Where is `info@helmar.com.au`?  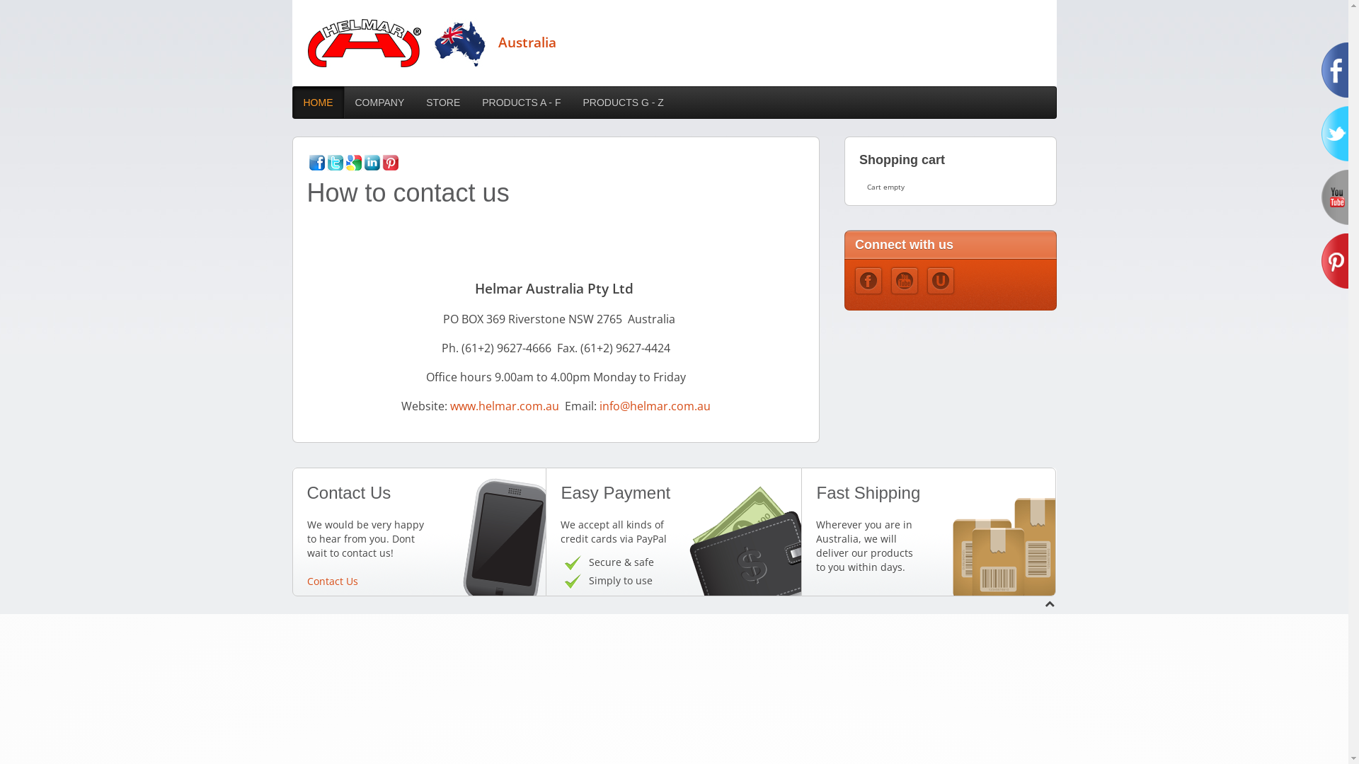 info@helmar.com.au is located at coordinates (655, 406).